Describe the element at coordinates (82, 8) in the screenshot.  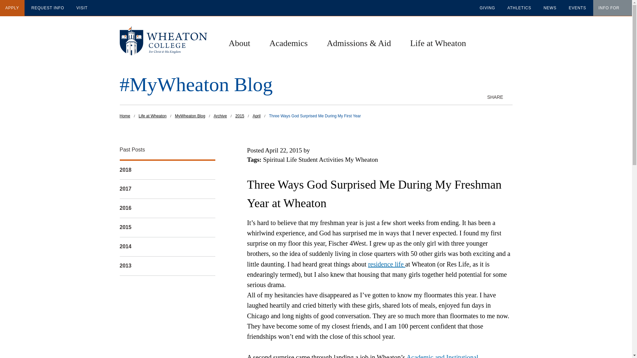
I see `VISIT` at that location.